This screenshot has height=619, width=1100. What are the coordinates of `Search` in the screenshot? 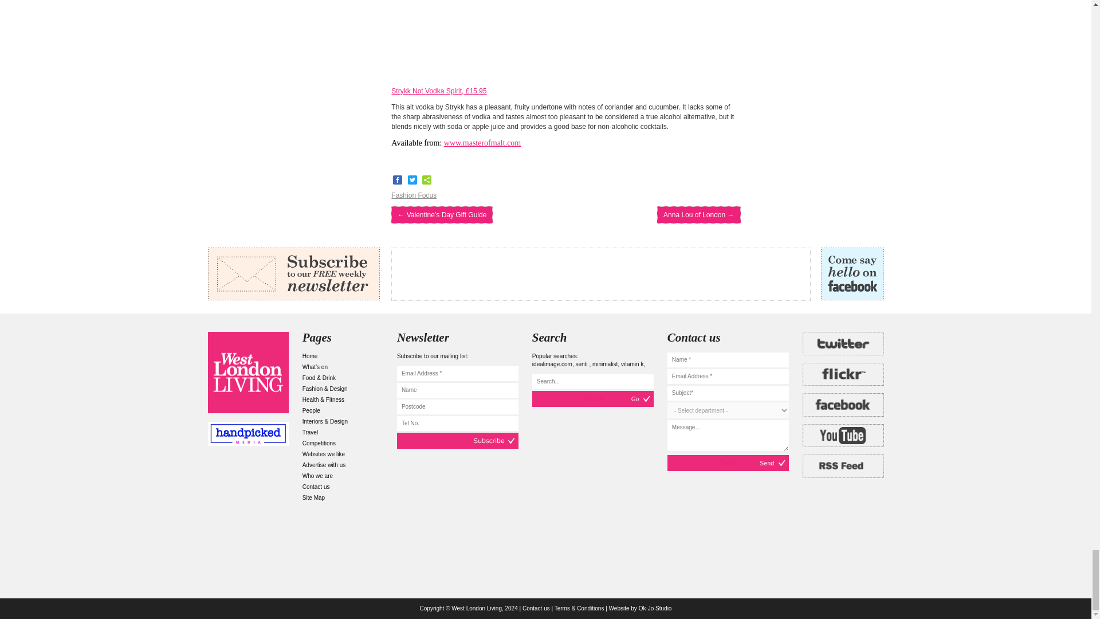 It's located at (592, 398).